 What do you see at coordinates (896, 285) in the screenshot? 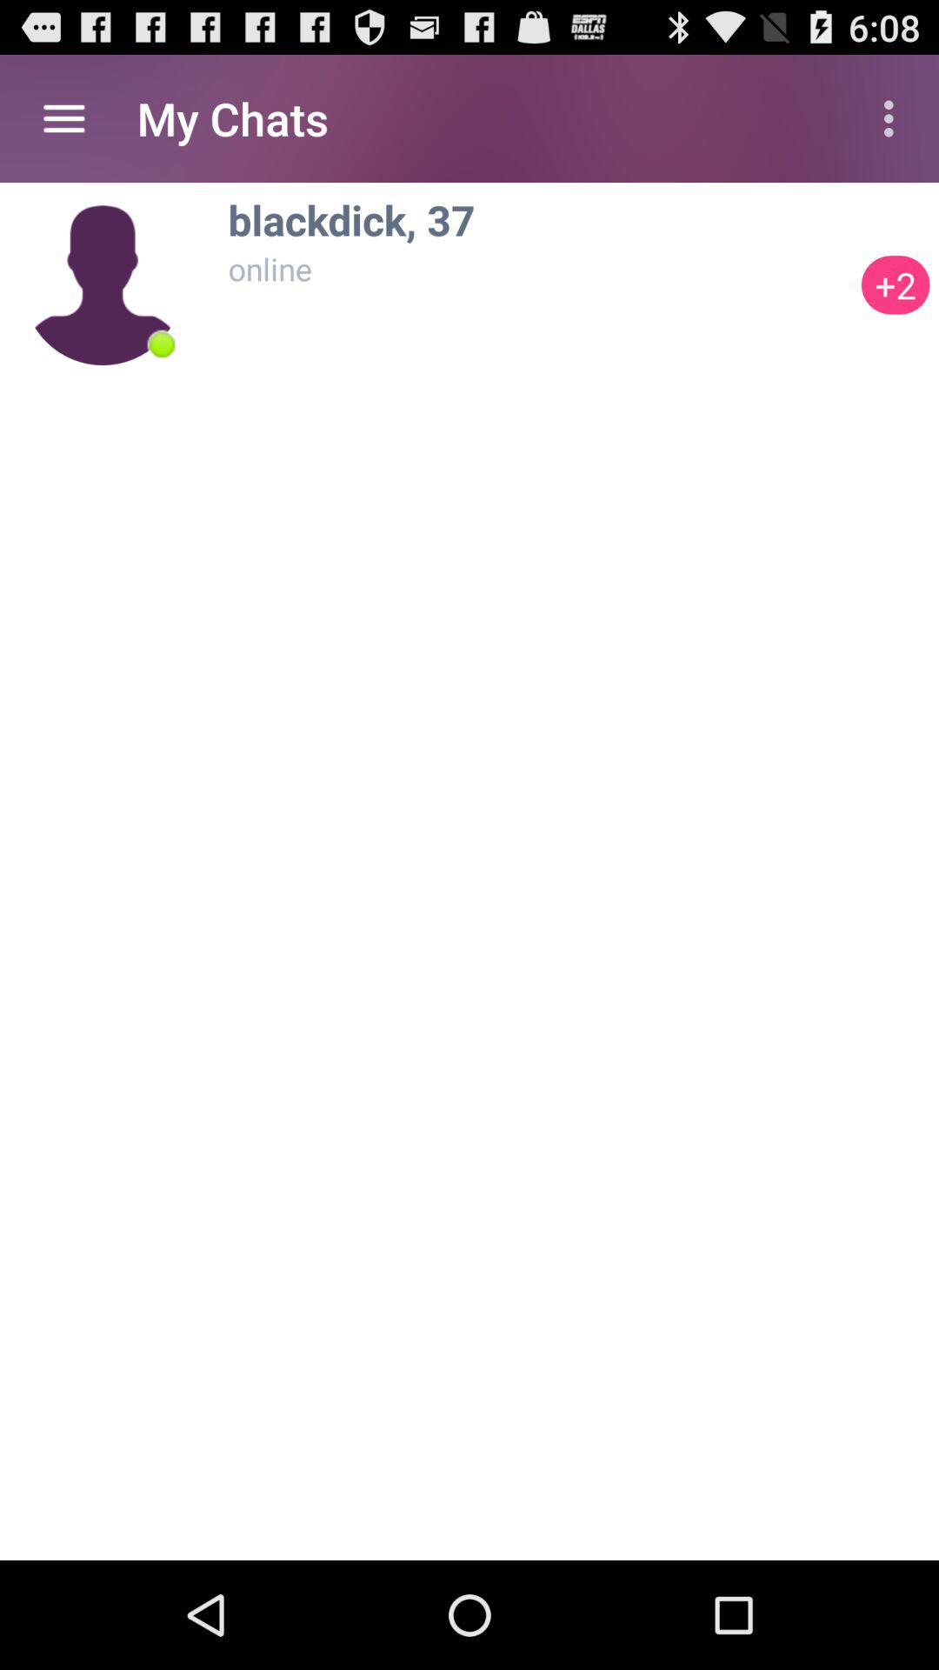
I see `choose +2 app` at bounding box center [896, 285].